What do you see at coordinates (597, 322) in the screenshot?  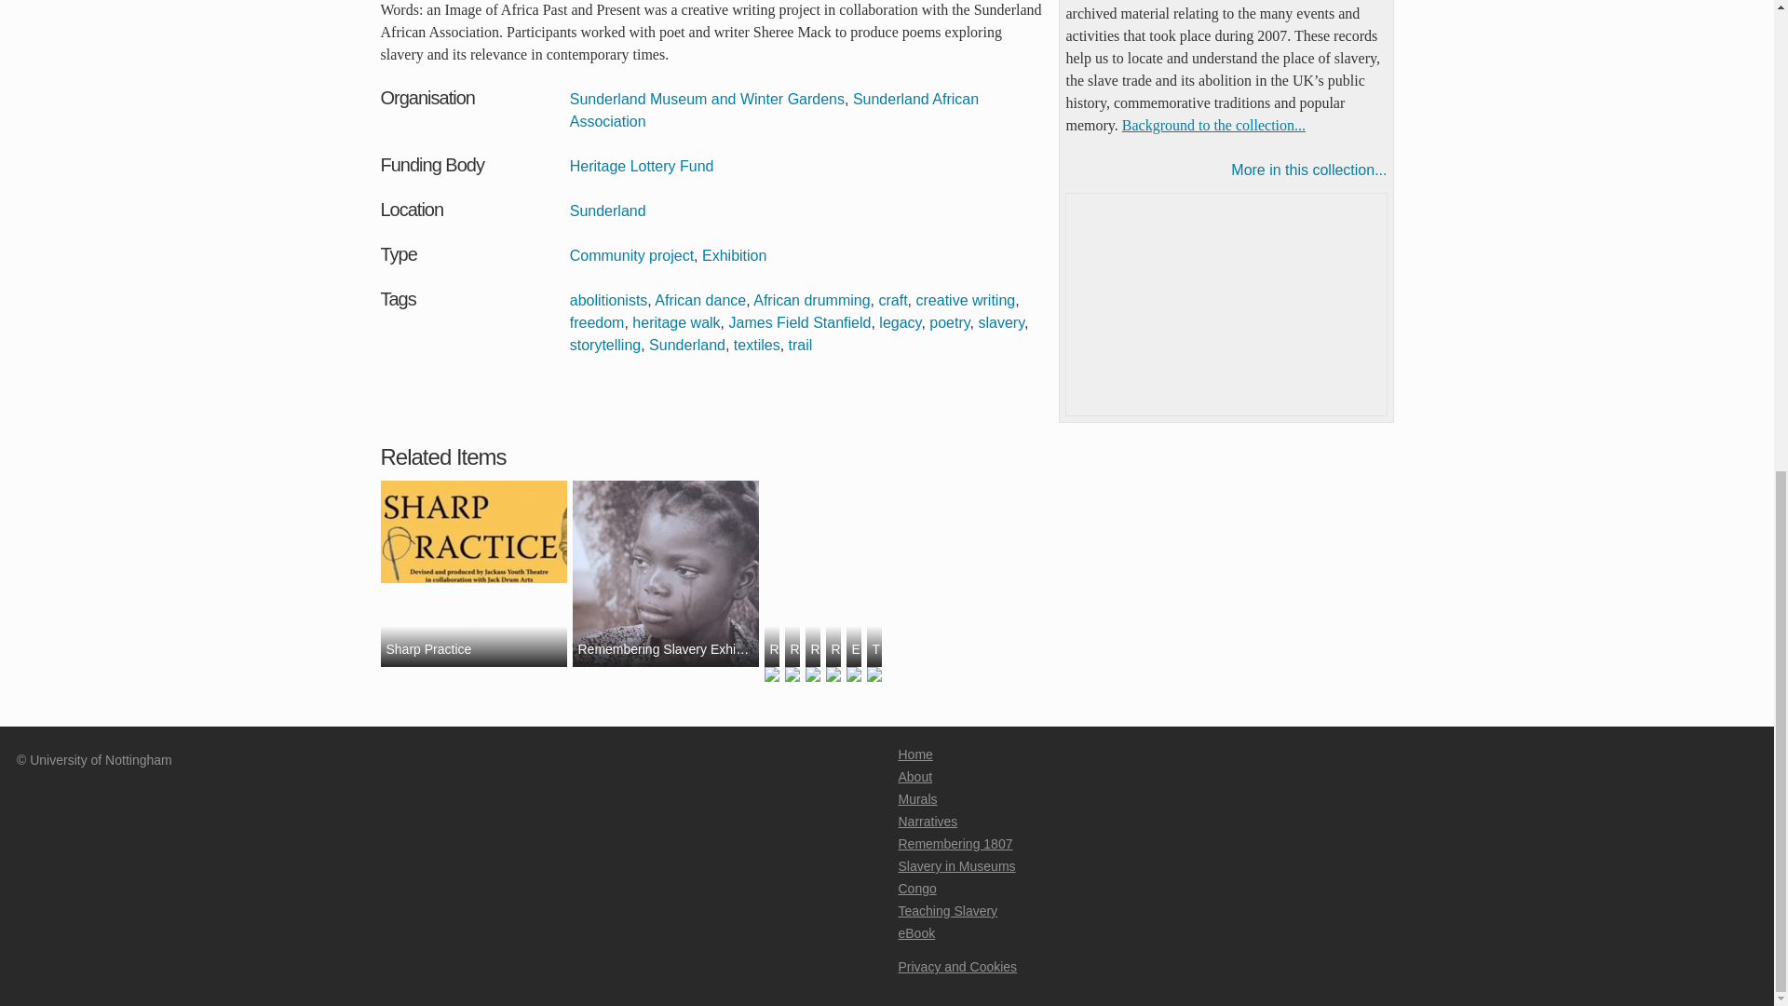 I see `freedom` at bounding box center [597, 322].